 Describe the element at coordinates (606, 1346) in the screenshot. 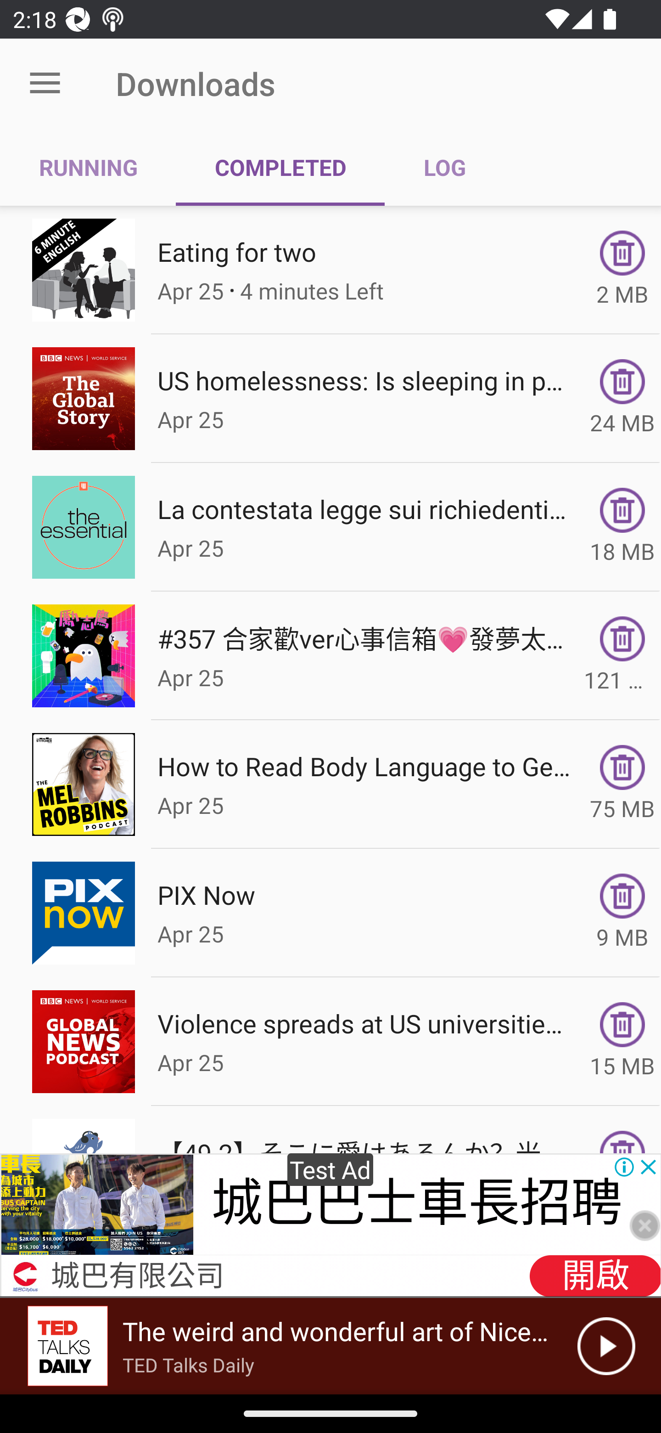

I see `Play` at that location.